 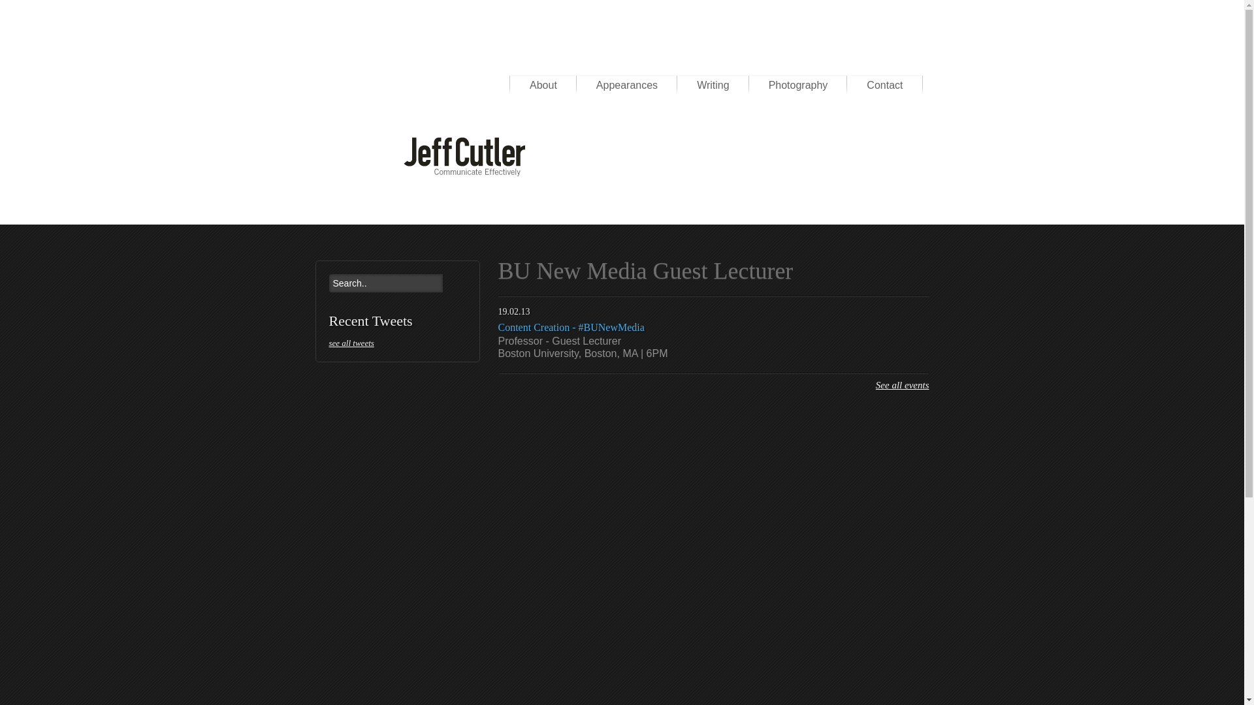 What do you see at coordinates (798, 85) in the screenshot?
I see `Photography` at bounding box center [798, 85].